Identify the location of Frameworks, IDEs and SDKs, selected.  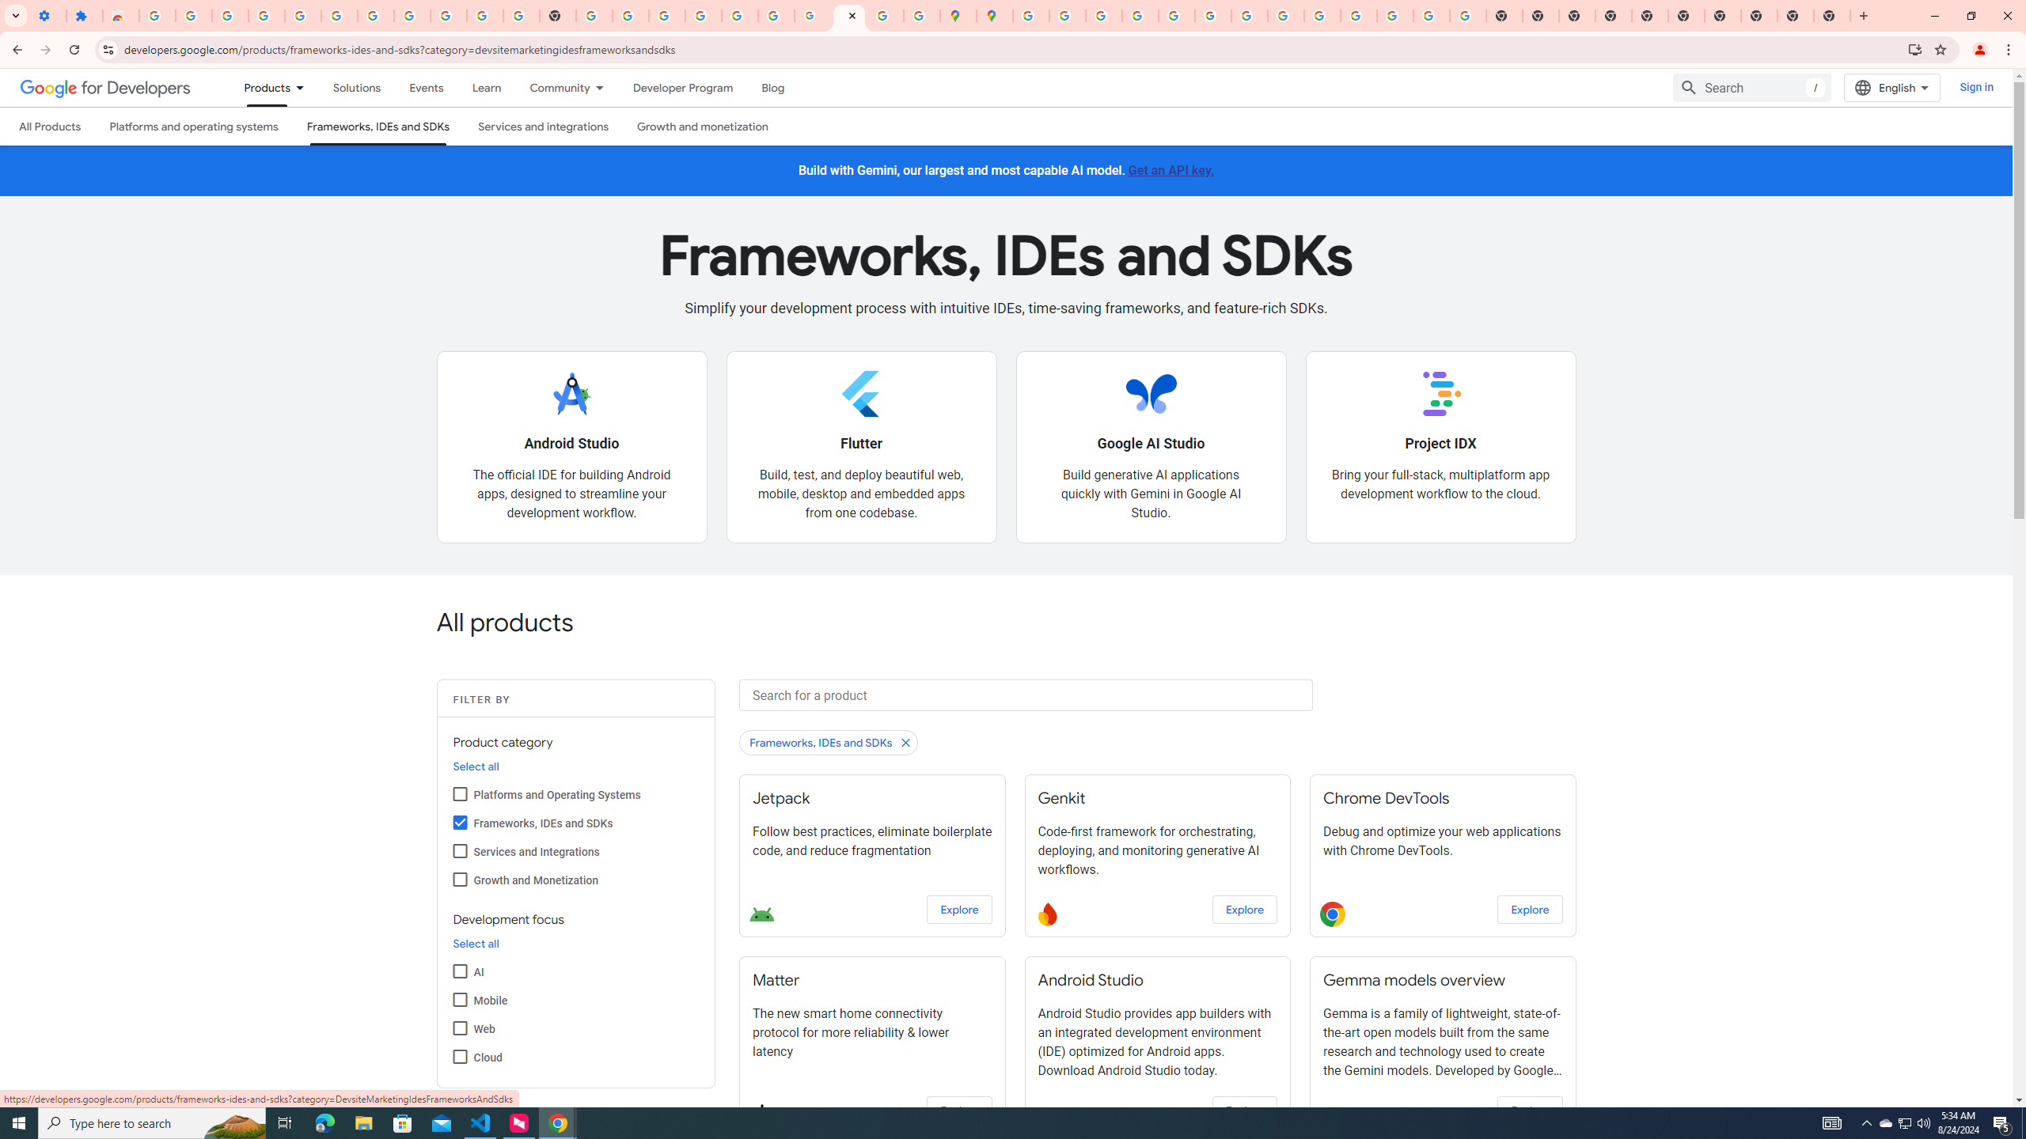
(378, 127).